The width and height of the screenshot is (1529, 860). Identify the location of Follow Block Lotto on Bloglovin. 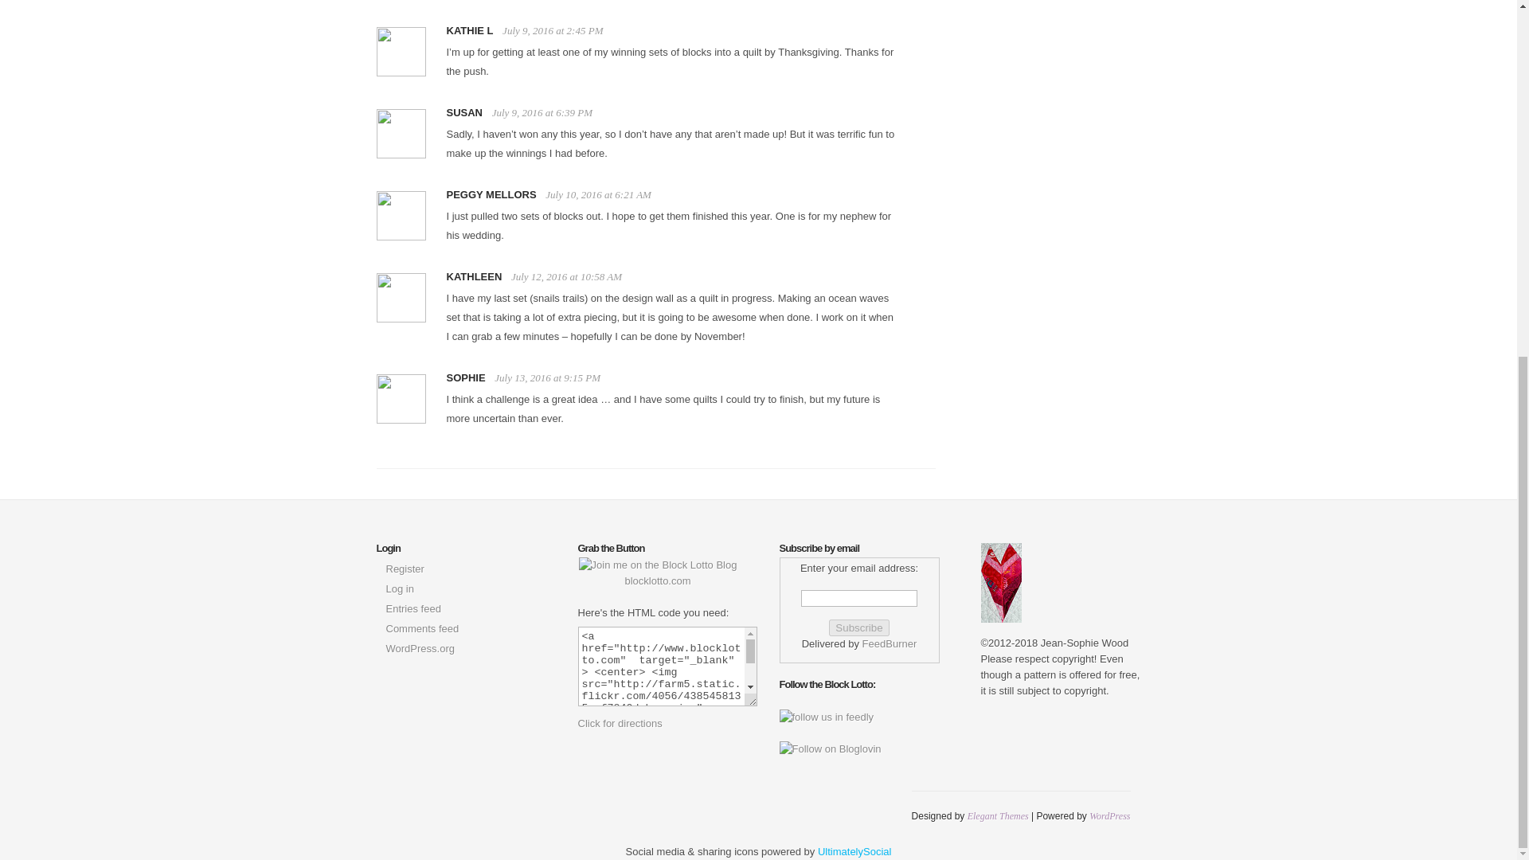
(829, 749).